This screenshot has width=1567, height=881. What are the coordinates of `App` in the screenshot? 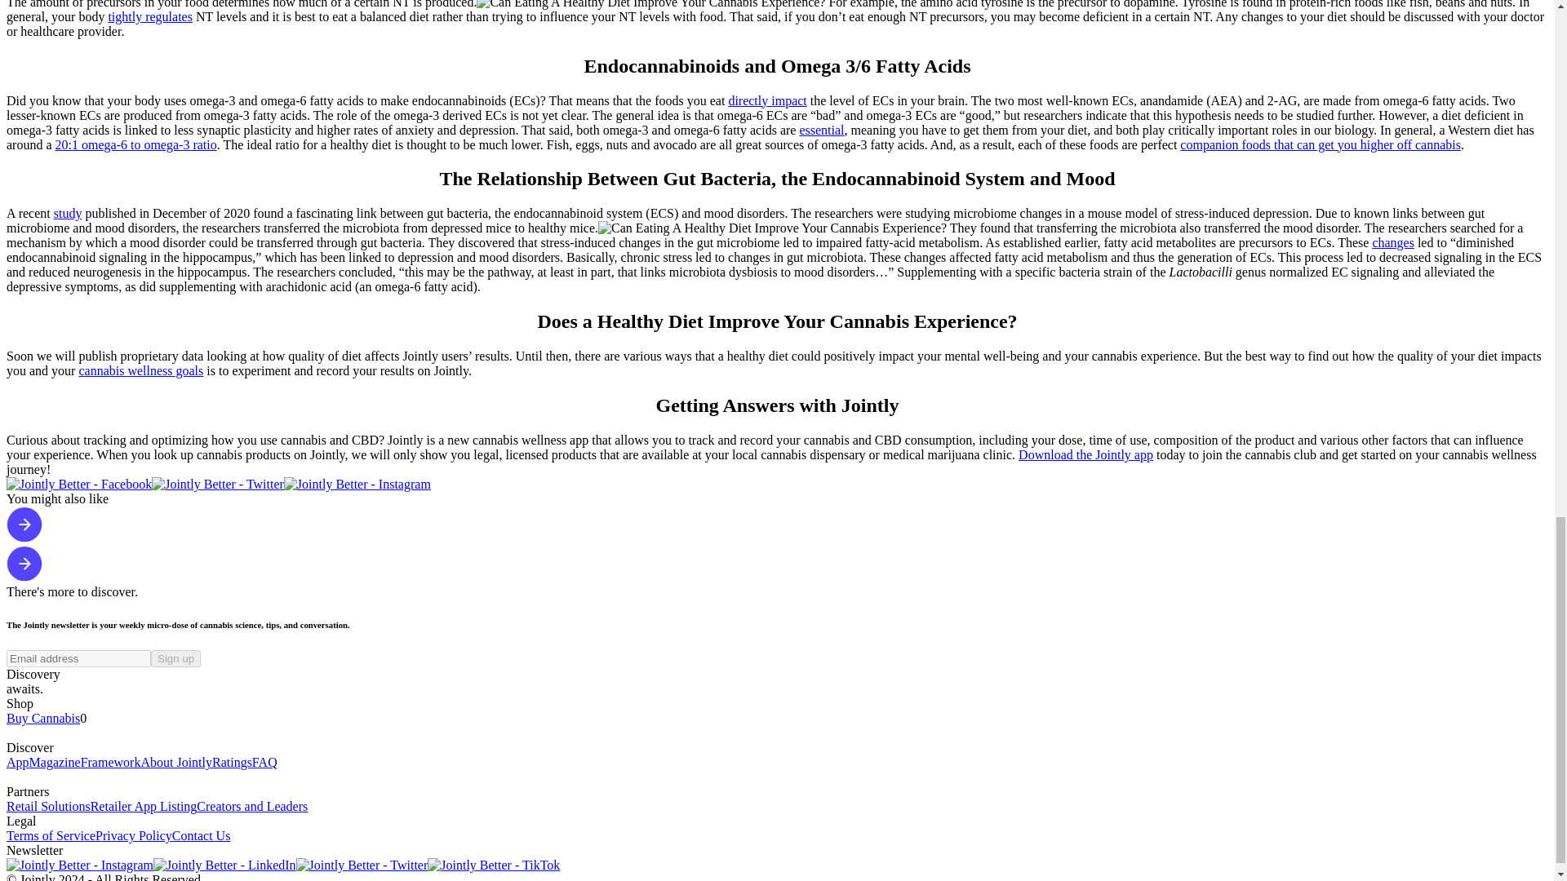 It's located at (18, 762).